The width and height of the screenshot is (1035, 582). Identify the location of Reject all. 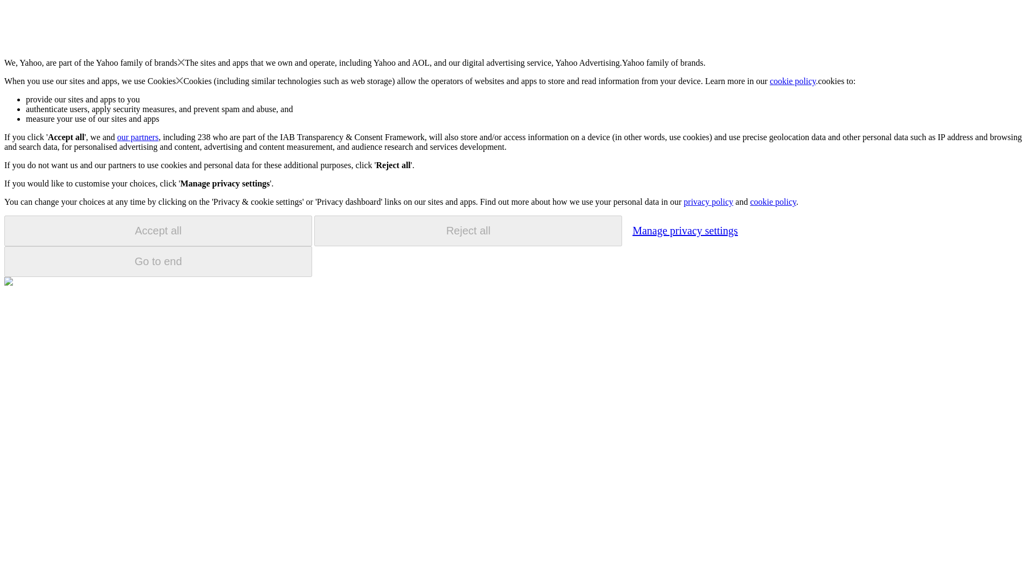
(468, 231).